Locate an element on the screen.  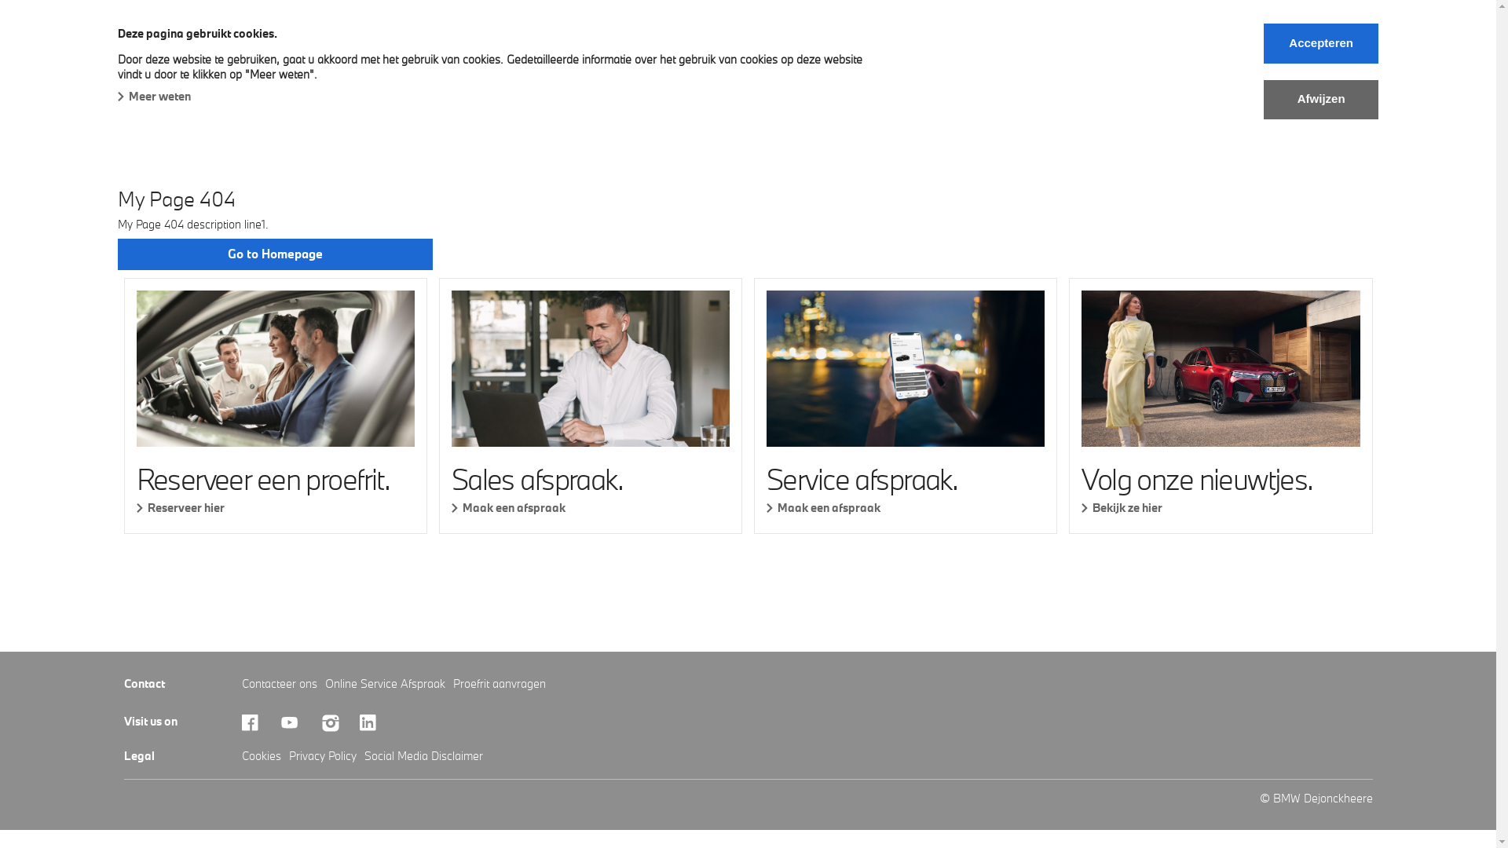
Maak een afspraak is located at coordinates (591, 507).